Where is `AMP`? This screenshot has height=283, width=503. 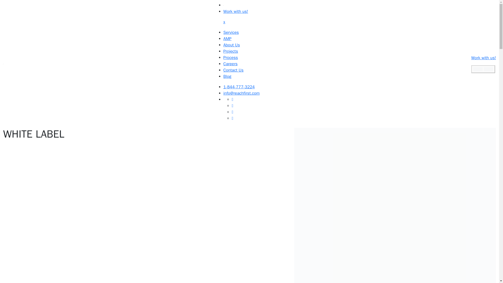
AMP is located at coordinates (227, 39).